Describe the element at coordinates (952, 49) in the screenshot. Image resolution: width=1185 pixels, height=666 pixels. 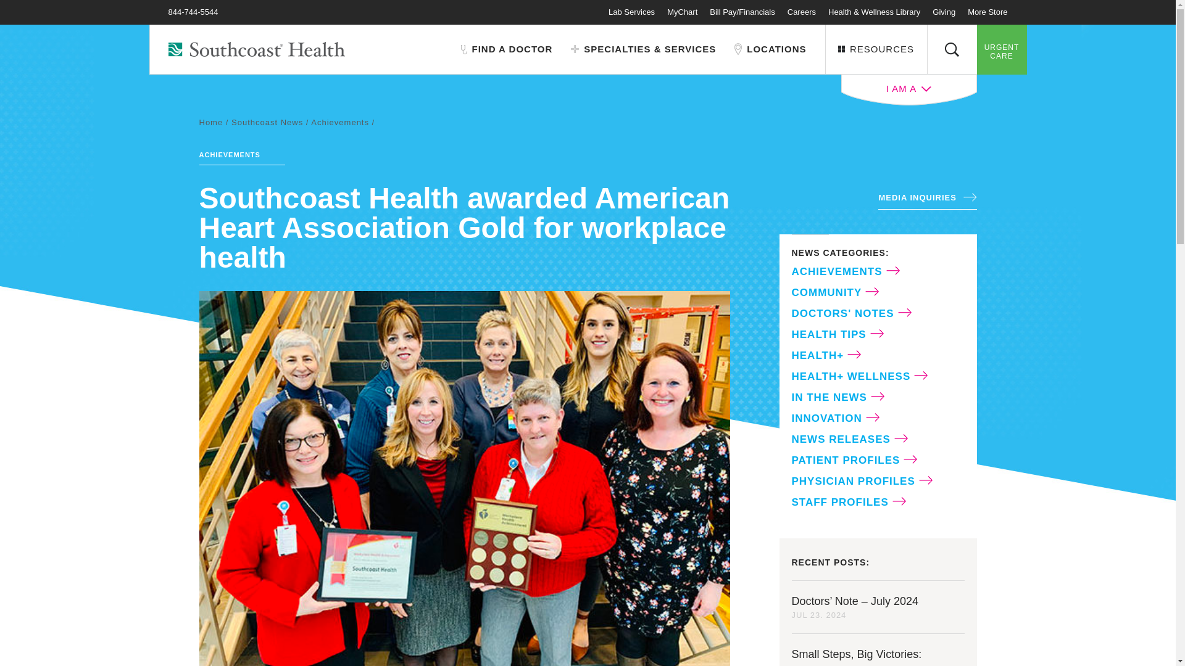
I see `Search` at that location.